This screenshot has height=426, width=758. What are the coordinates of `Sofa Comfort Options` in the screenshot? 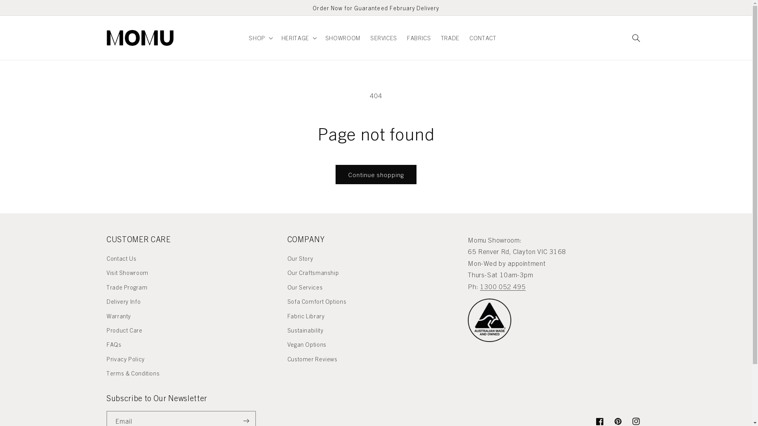 It's located at (317, 301).